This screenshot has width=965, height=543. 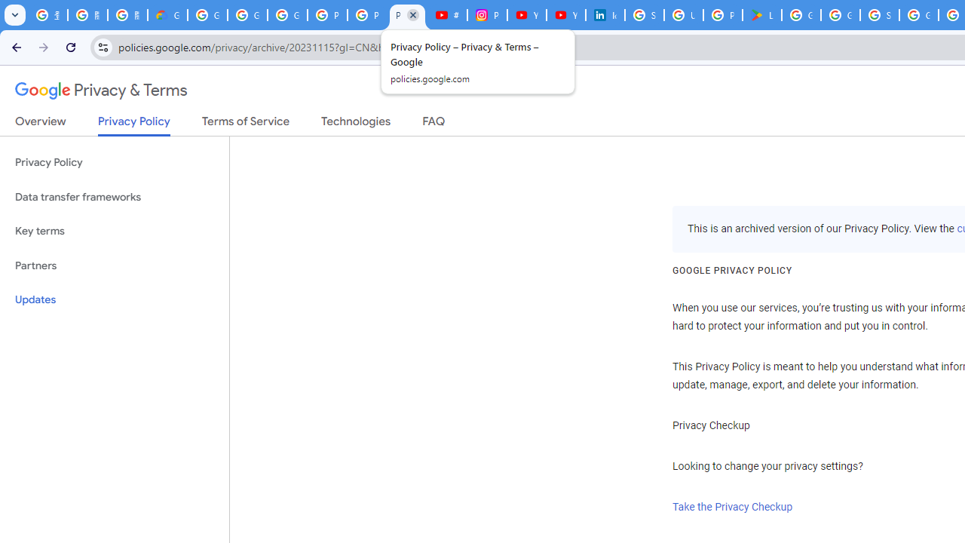 I want to click on Last Shelter: Survival - Apps on Google Play, so click(x=761, y=15).